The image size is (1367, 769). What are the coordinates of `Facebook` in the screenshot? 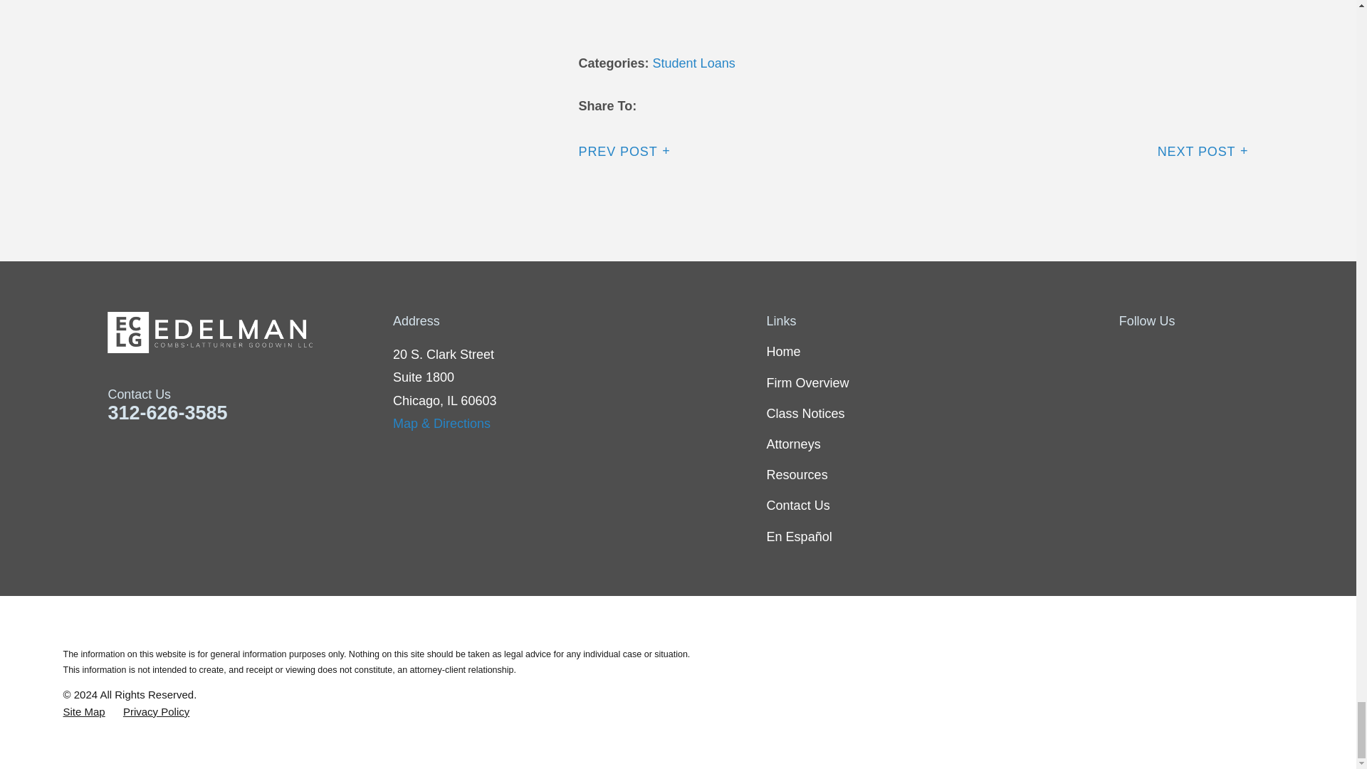 It's located at (1128, 352).